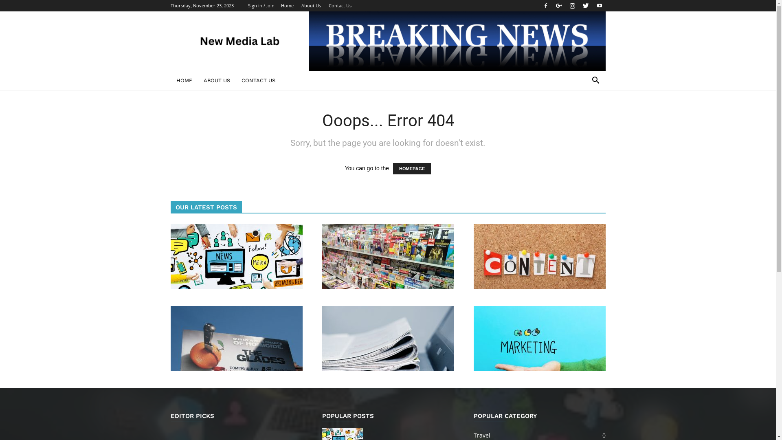 This screenshot has height=440, width=782. What do you see at coordinates (599, 6) in the screenshot?
I see `Youtube` at bounding box center [599, 6].